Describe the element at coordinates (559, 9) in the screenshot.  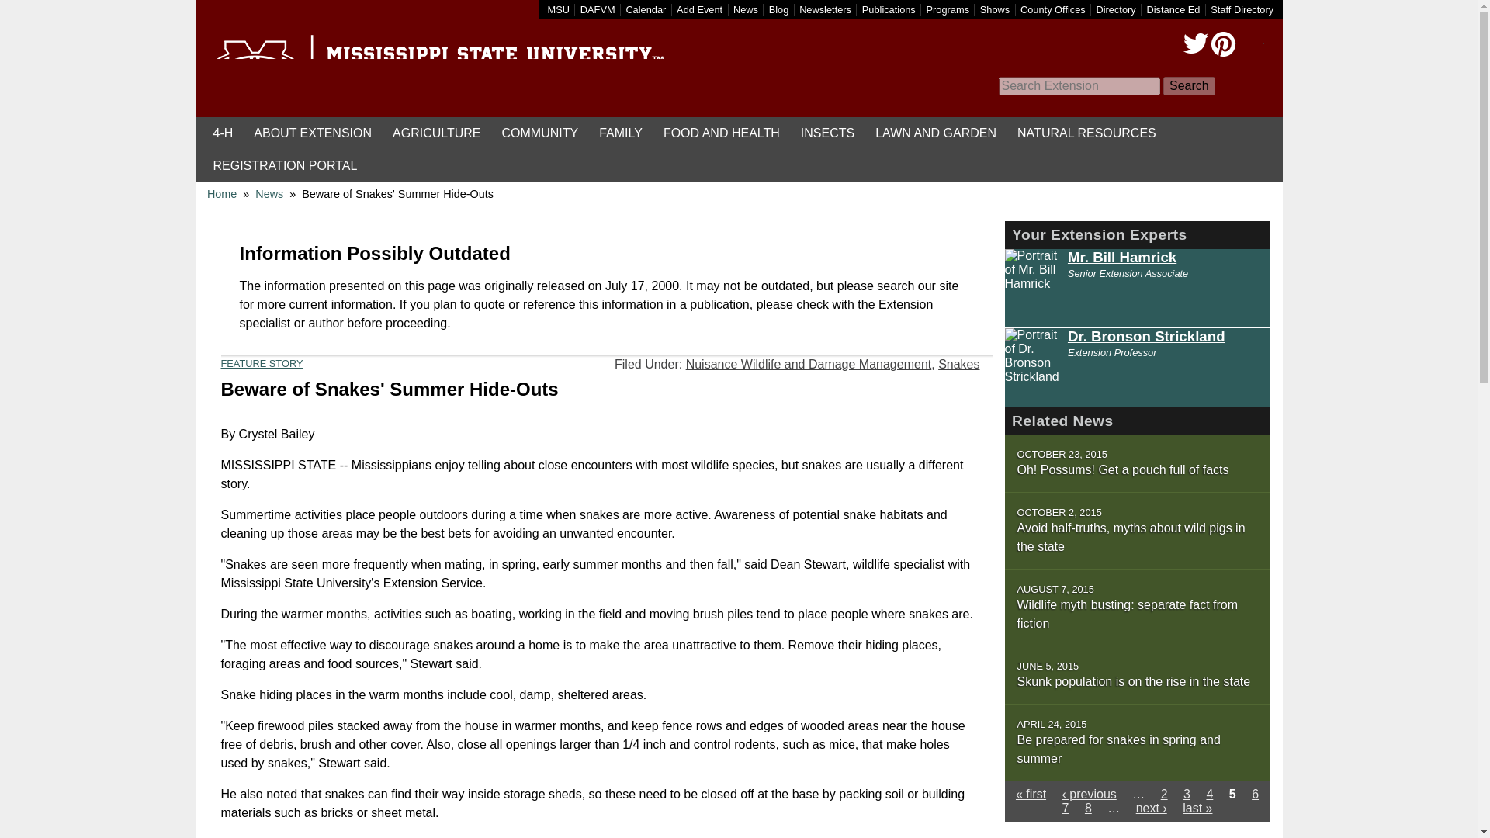
I see `MSU` at that location.